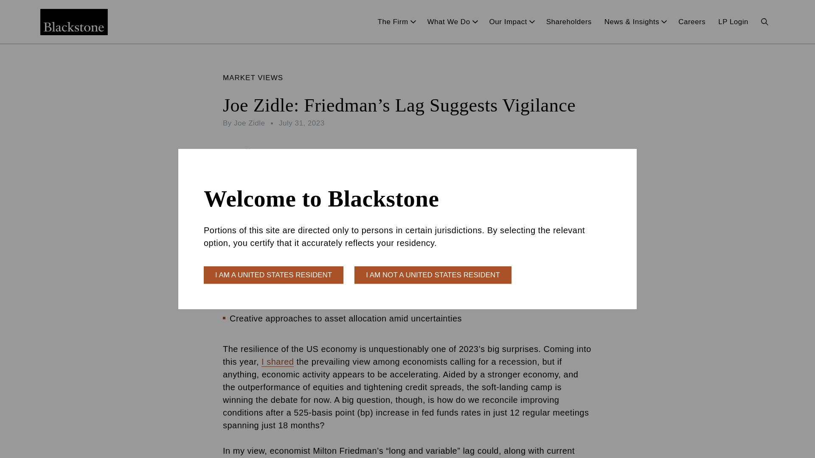 This screenshot has height=458, width=815. I want to click on The Firm, so click(396, 22).